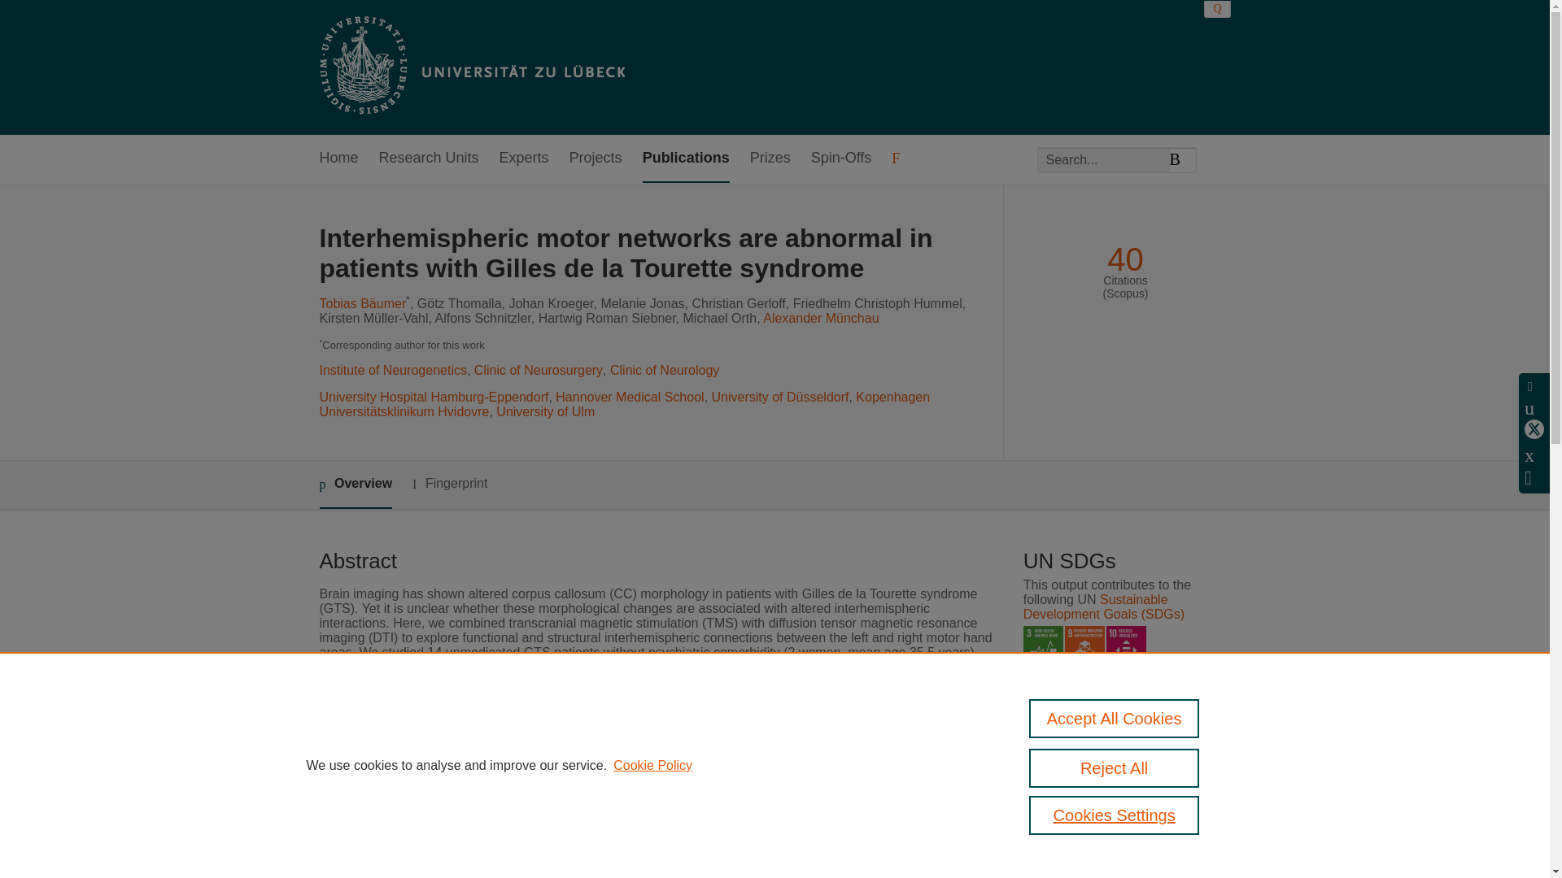  Describe the element at coordinates (685, 159) in the screenshot. I see `Publications` at that location.